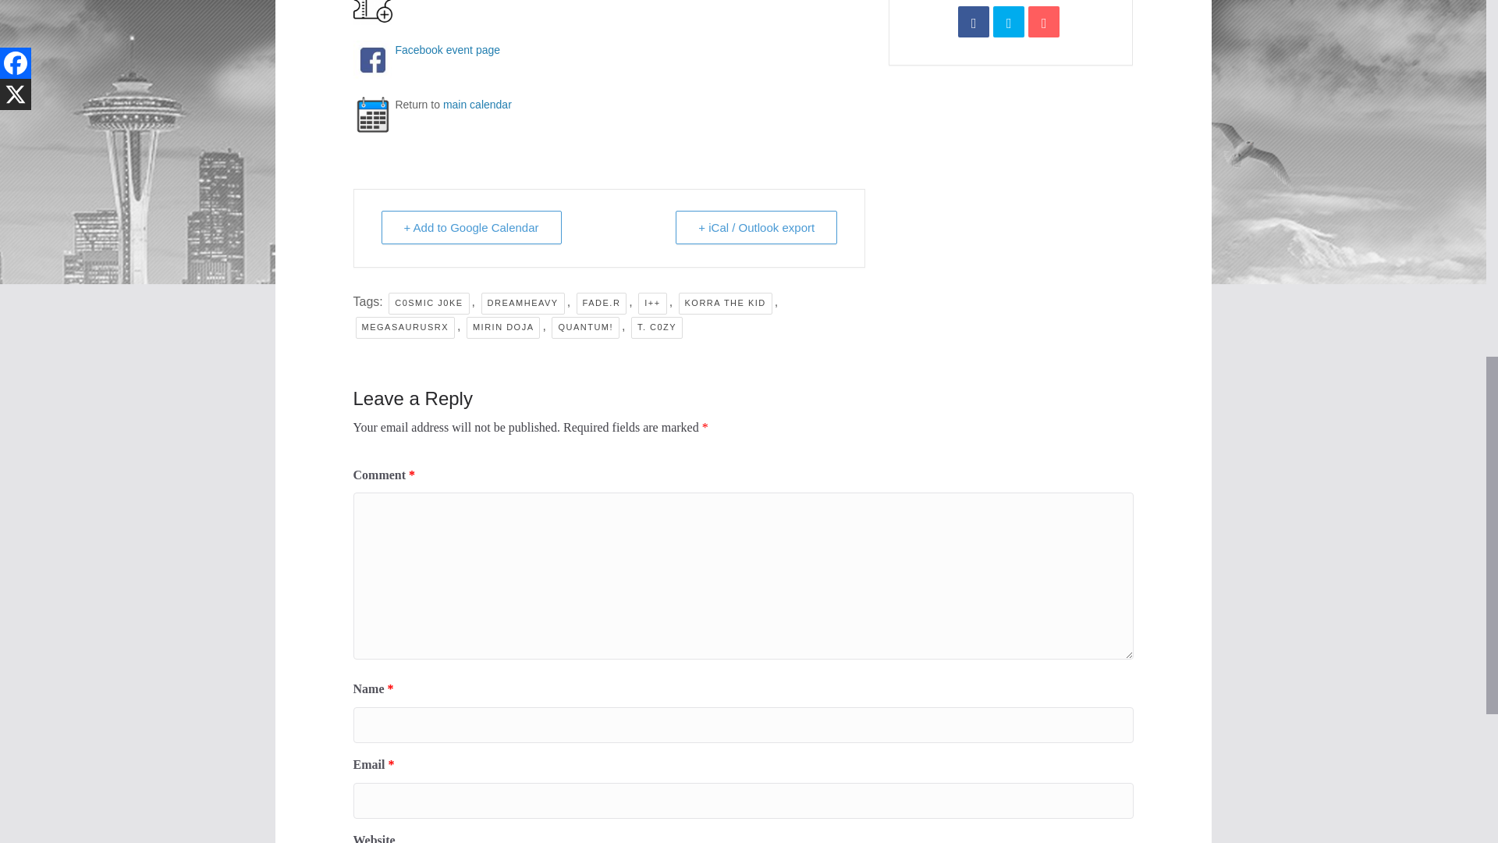  Describe the element at coordinates (602, 303) in the screenshot. I see `FADE.R` at that location.